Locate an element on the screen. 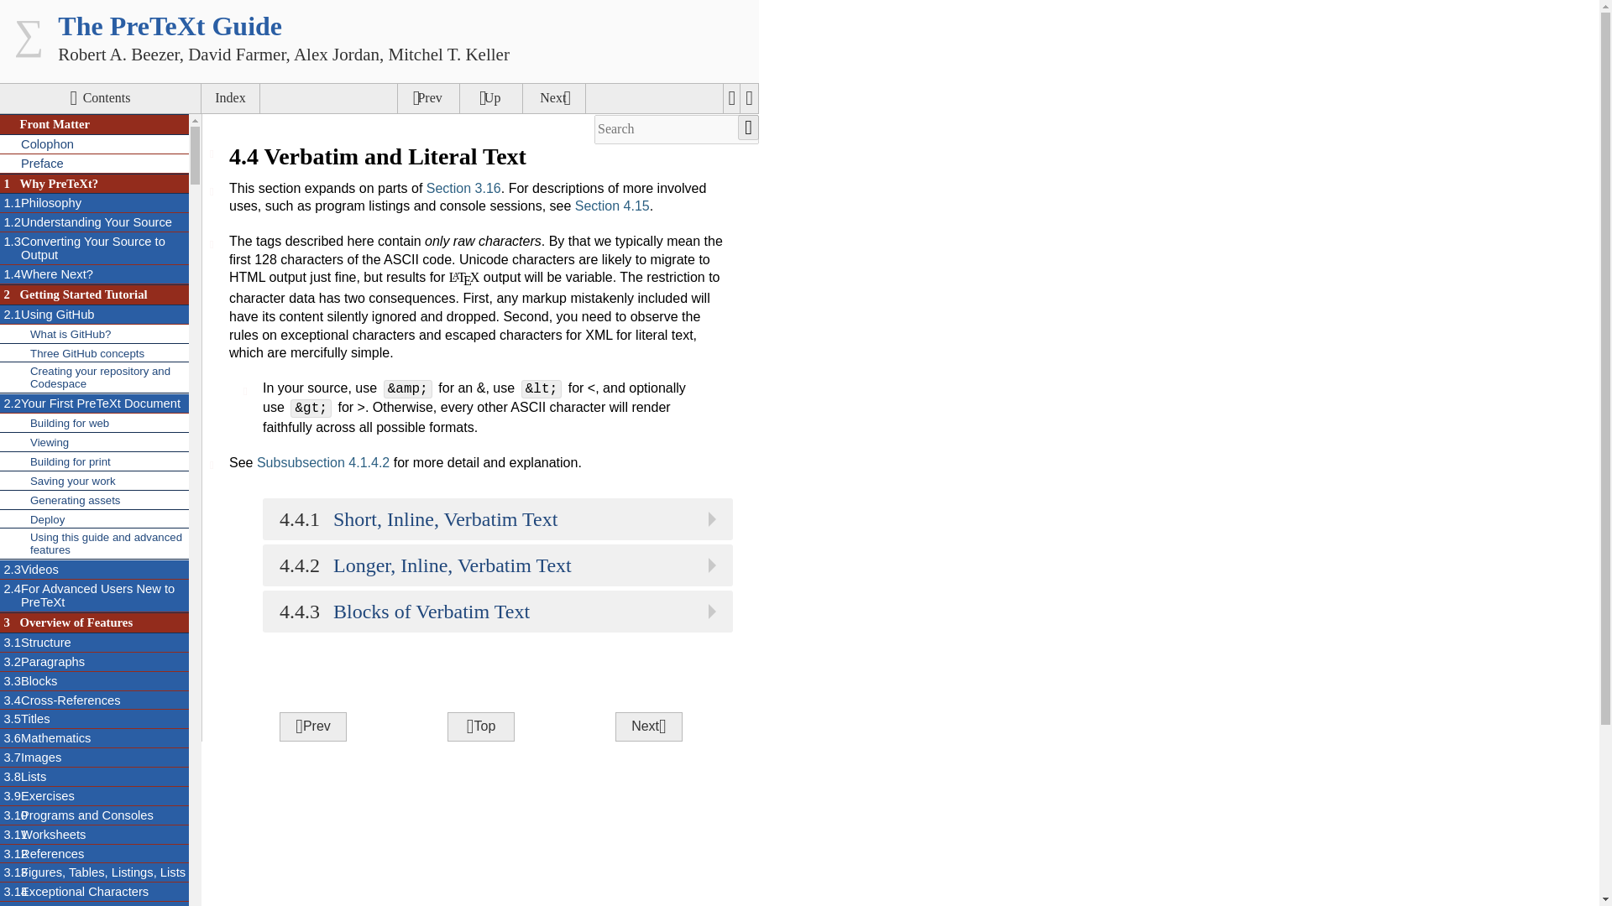 This screenshot has height=906, width=1612. Section 3.16: Verbatim and Literal Text is located at coordinates (463, 188).